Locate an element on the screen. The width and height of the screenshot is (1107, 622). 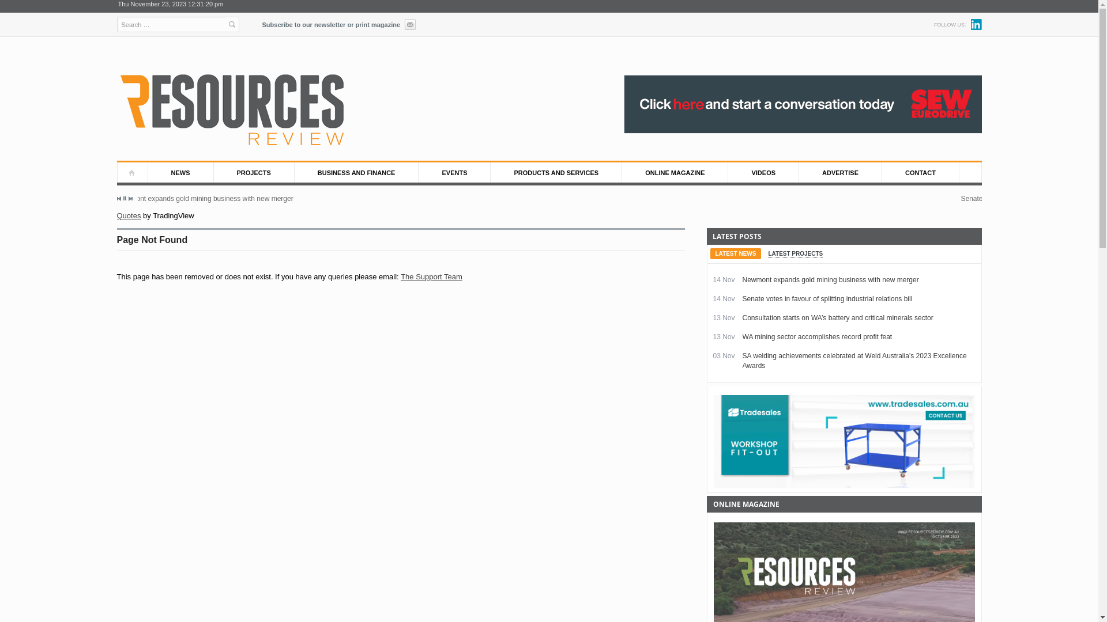
WA mining sector accomplishes record profit feat is located at coordinates (818, 337).